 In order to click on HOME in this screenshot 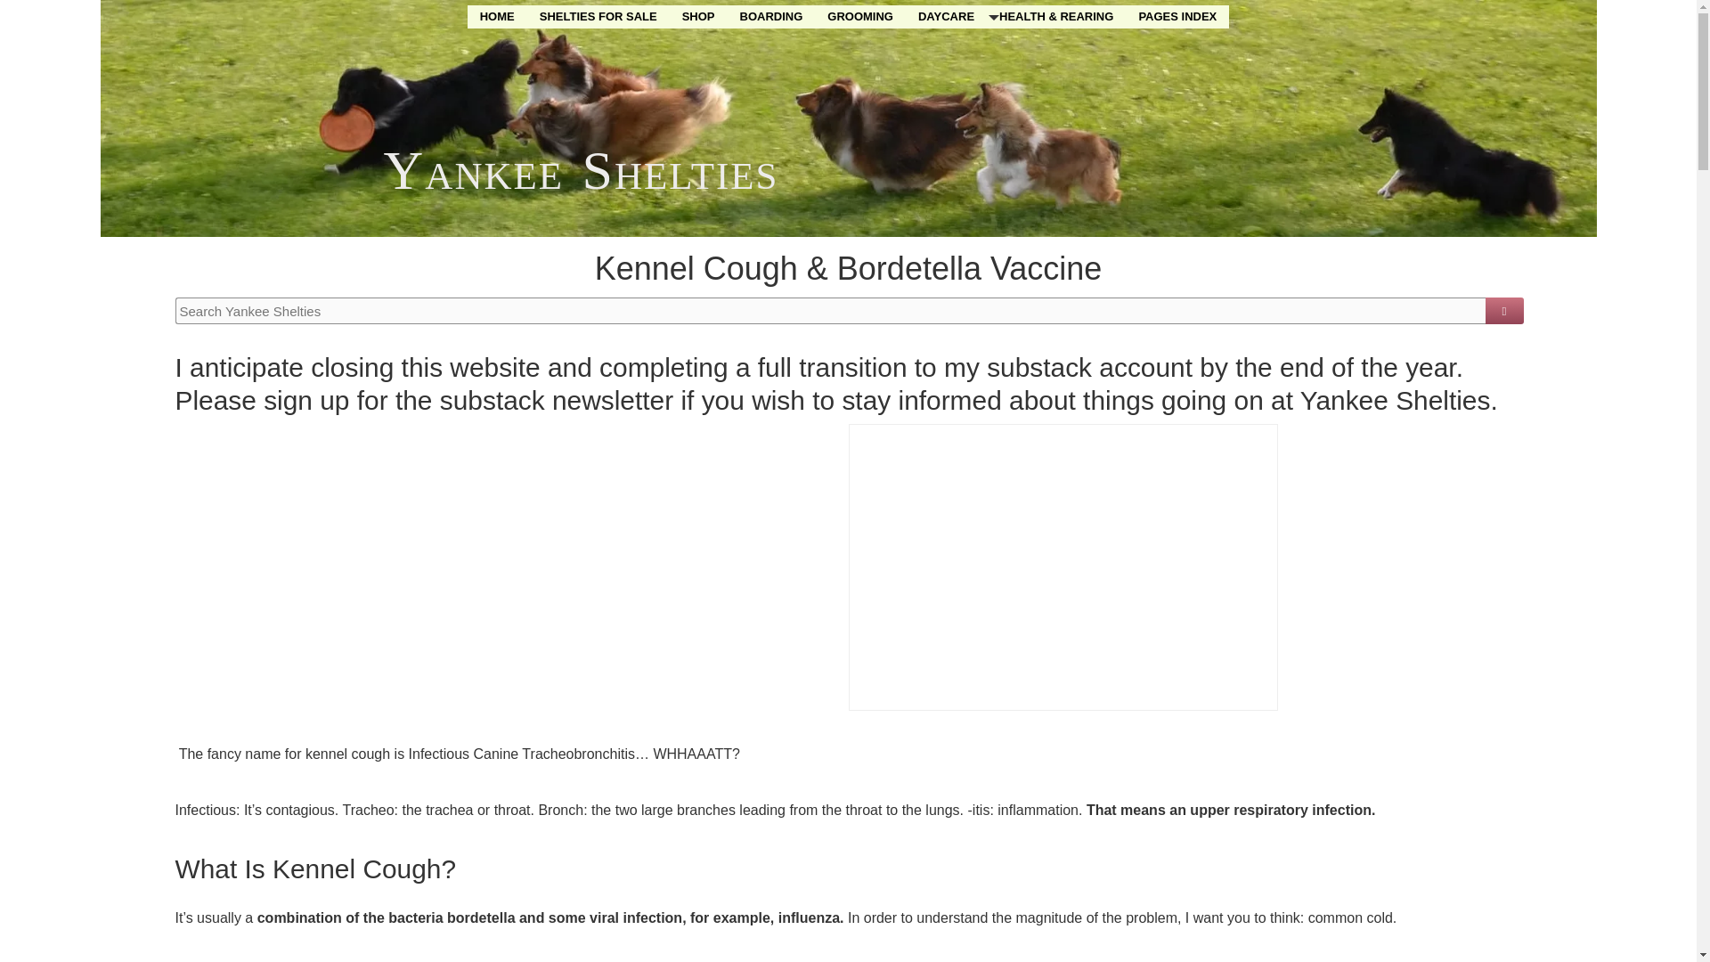, I will do `click(497, 17)`.